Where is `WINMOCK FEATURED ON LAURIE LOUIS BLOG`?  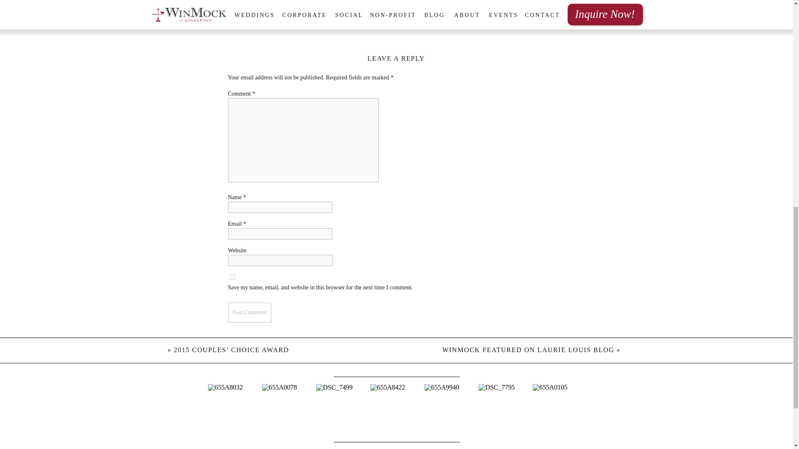 WINMOCK FEATURED ON LAURIE LOUIS BLOG is located at coordinates (529, 349).